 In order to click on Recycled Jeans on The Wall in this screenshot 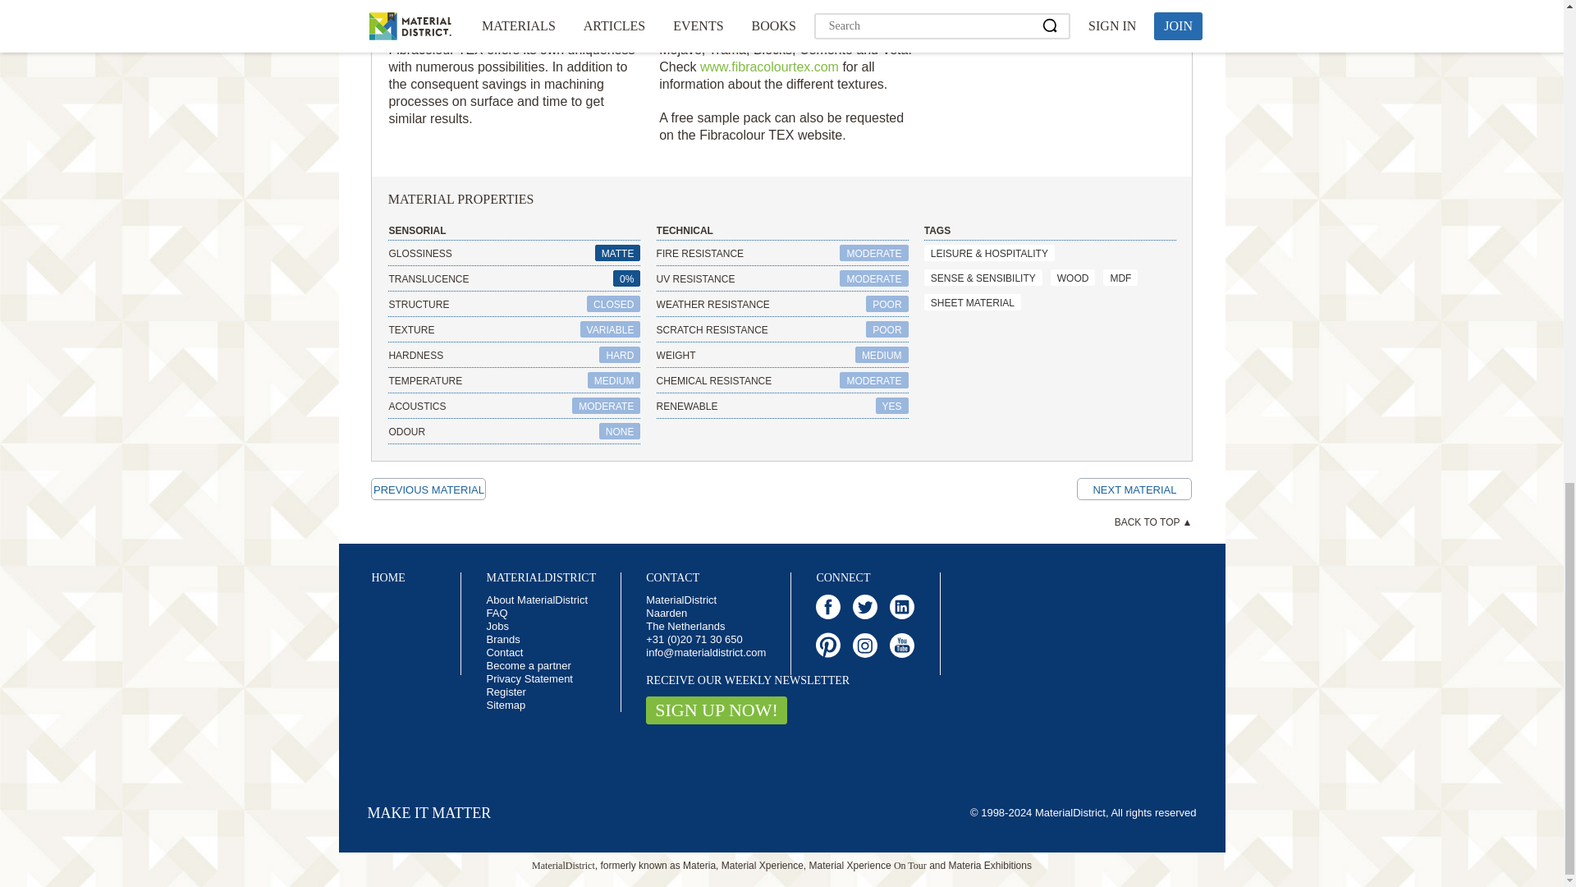, I will do `click(428, 489)`.